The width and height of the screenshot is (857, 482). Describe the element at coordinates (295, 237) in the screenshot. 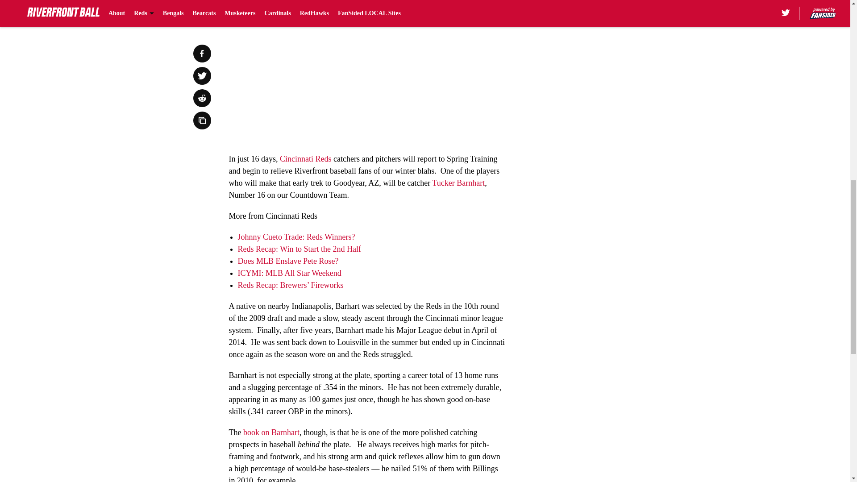

I see `Johnny Cueto Trade: Reds Winners?` at that location.